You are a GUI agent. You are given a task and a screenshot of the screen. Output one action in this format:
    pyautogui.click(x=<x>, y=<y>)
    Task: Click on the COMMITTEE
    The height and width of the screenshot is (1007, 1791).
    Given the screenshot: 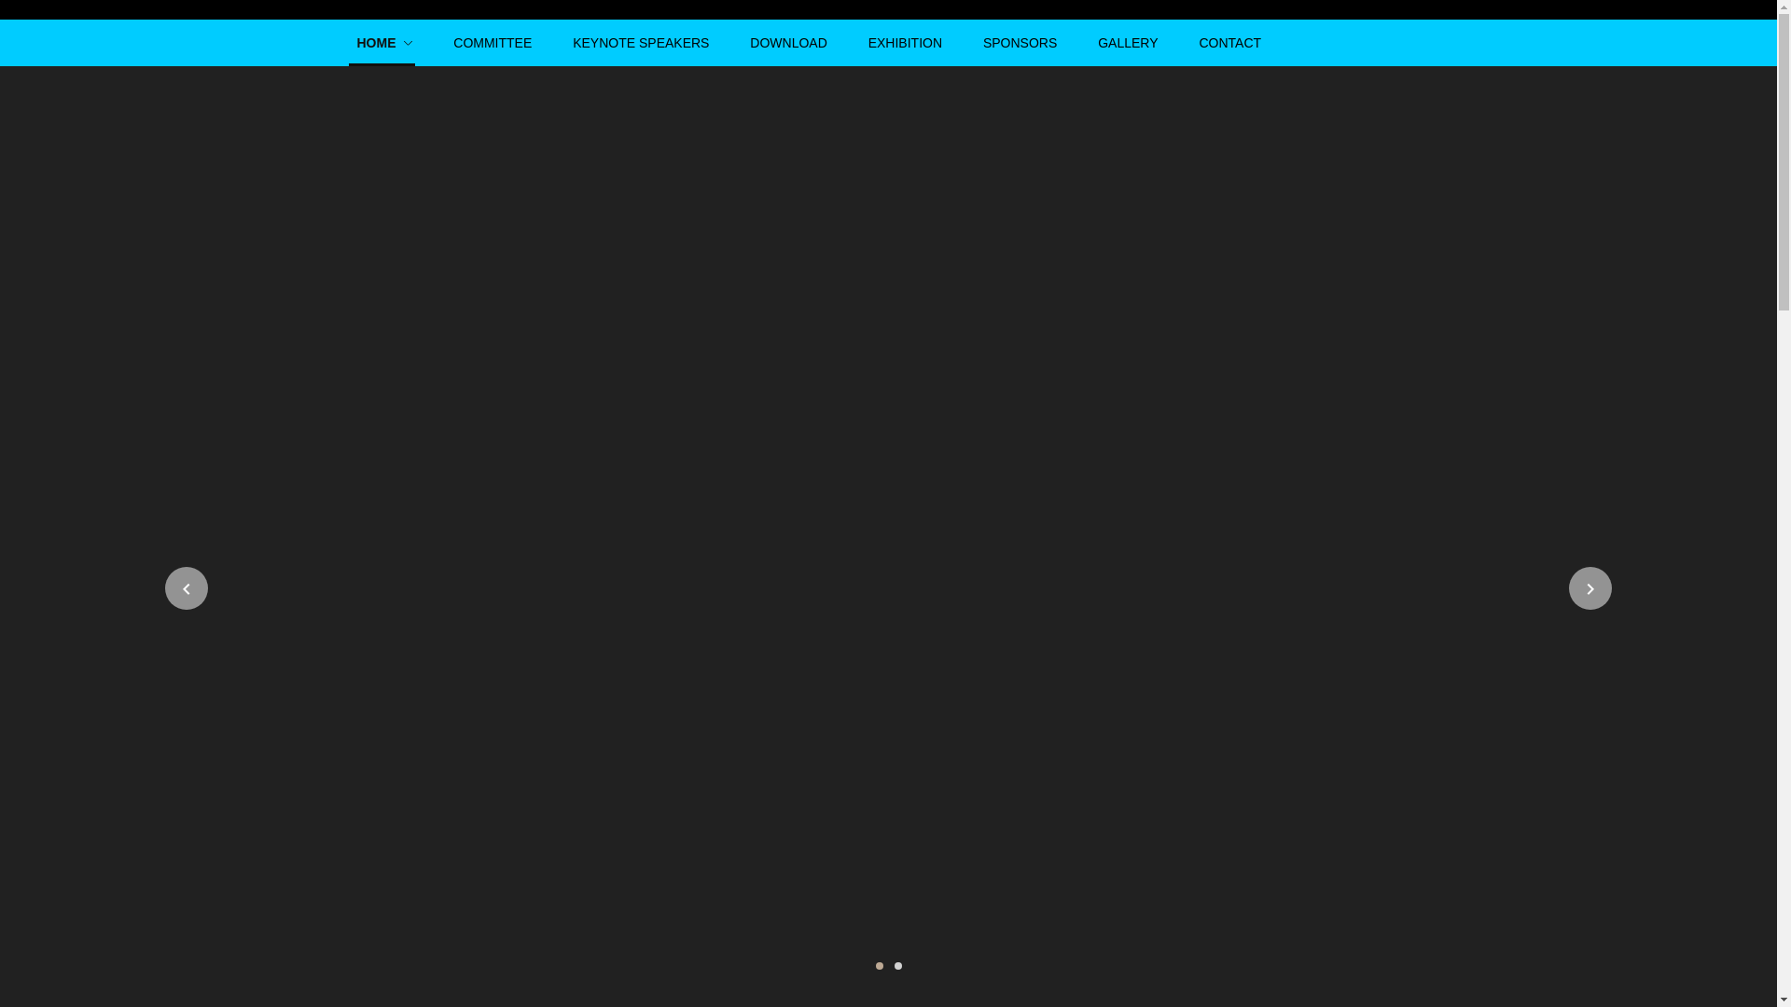 What is the action you would take?
    pyautogui.click(x=493, y=43)
    